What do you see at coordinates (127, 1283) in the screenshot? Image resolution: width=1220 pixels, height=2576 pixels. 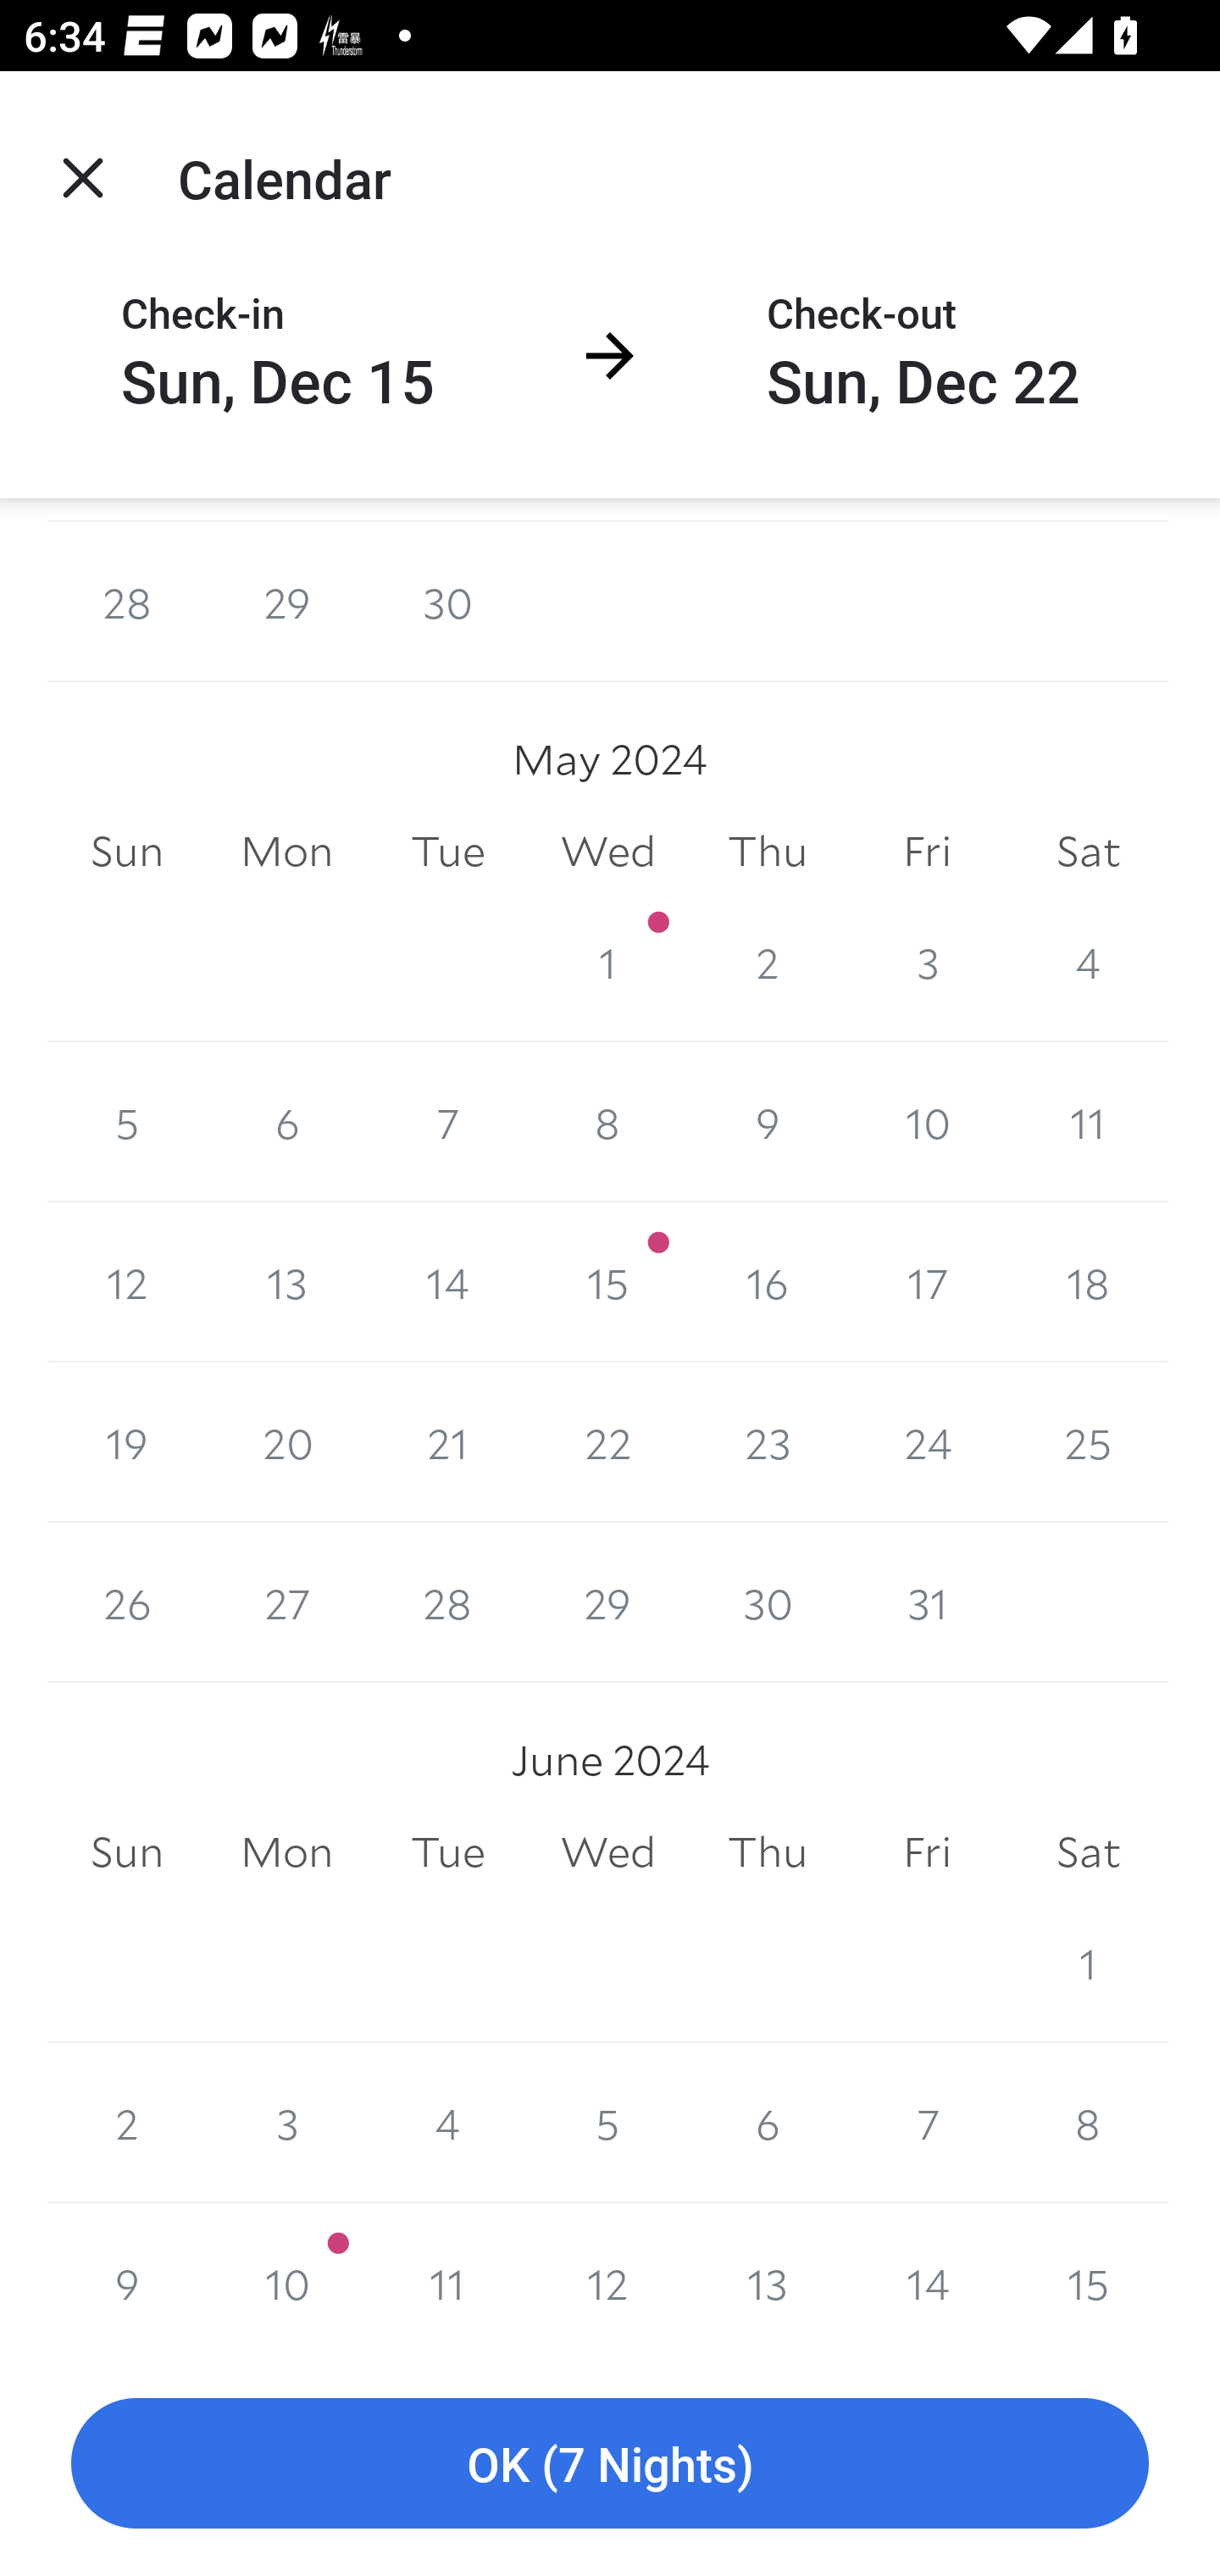 I see `12 12 May 2024` at bounding box center [127, 1283].